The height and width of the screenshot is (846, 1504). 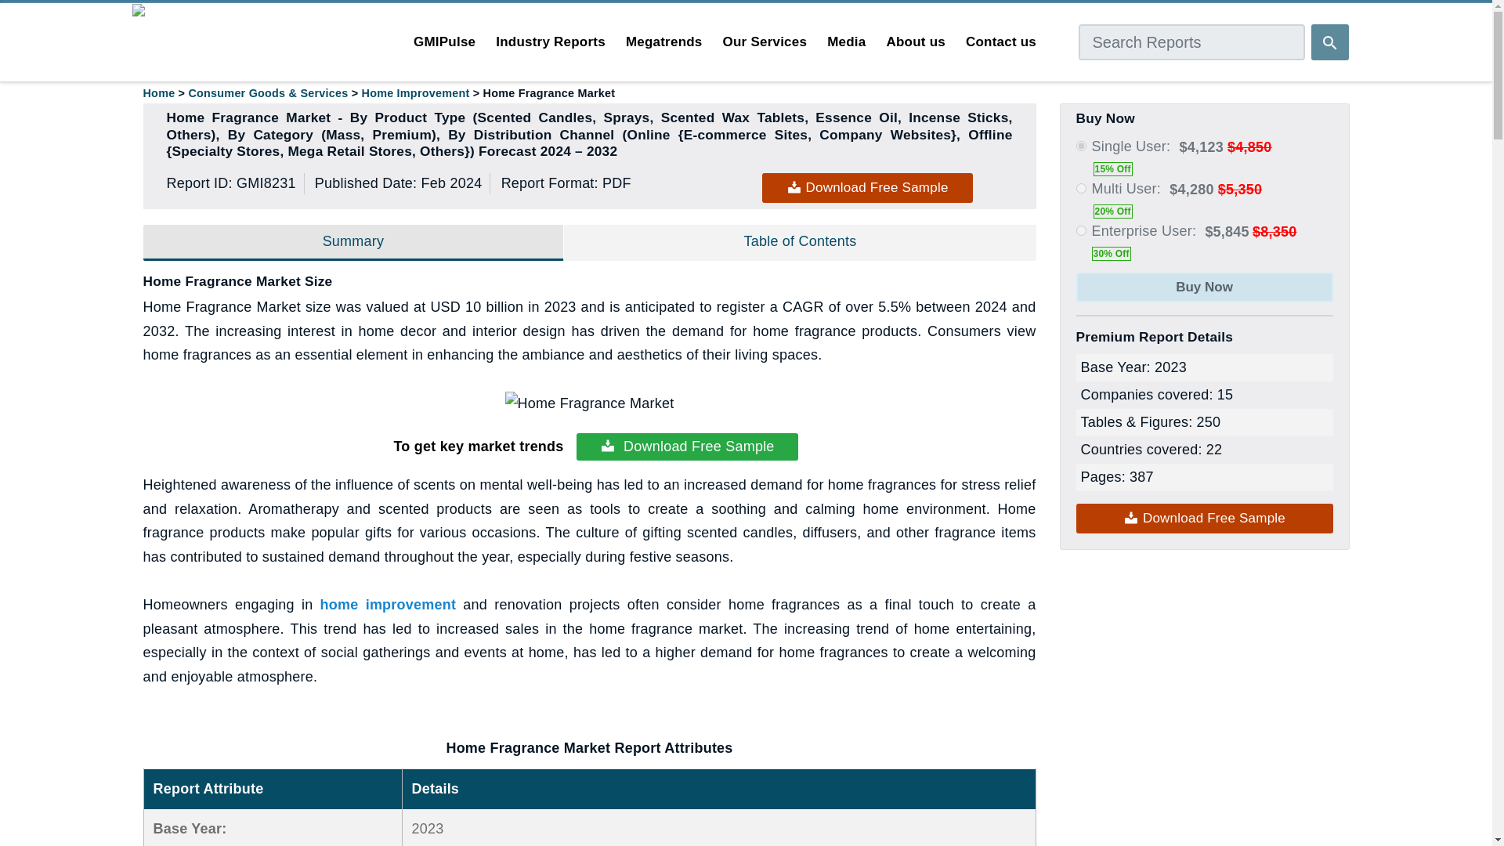 What do you see at coordinates (154, 14) in the screenshot?
I see `Logo` at bounding box center [154, 14].